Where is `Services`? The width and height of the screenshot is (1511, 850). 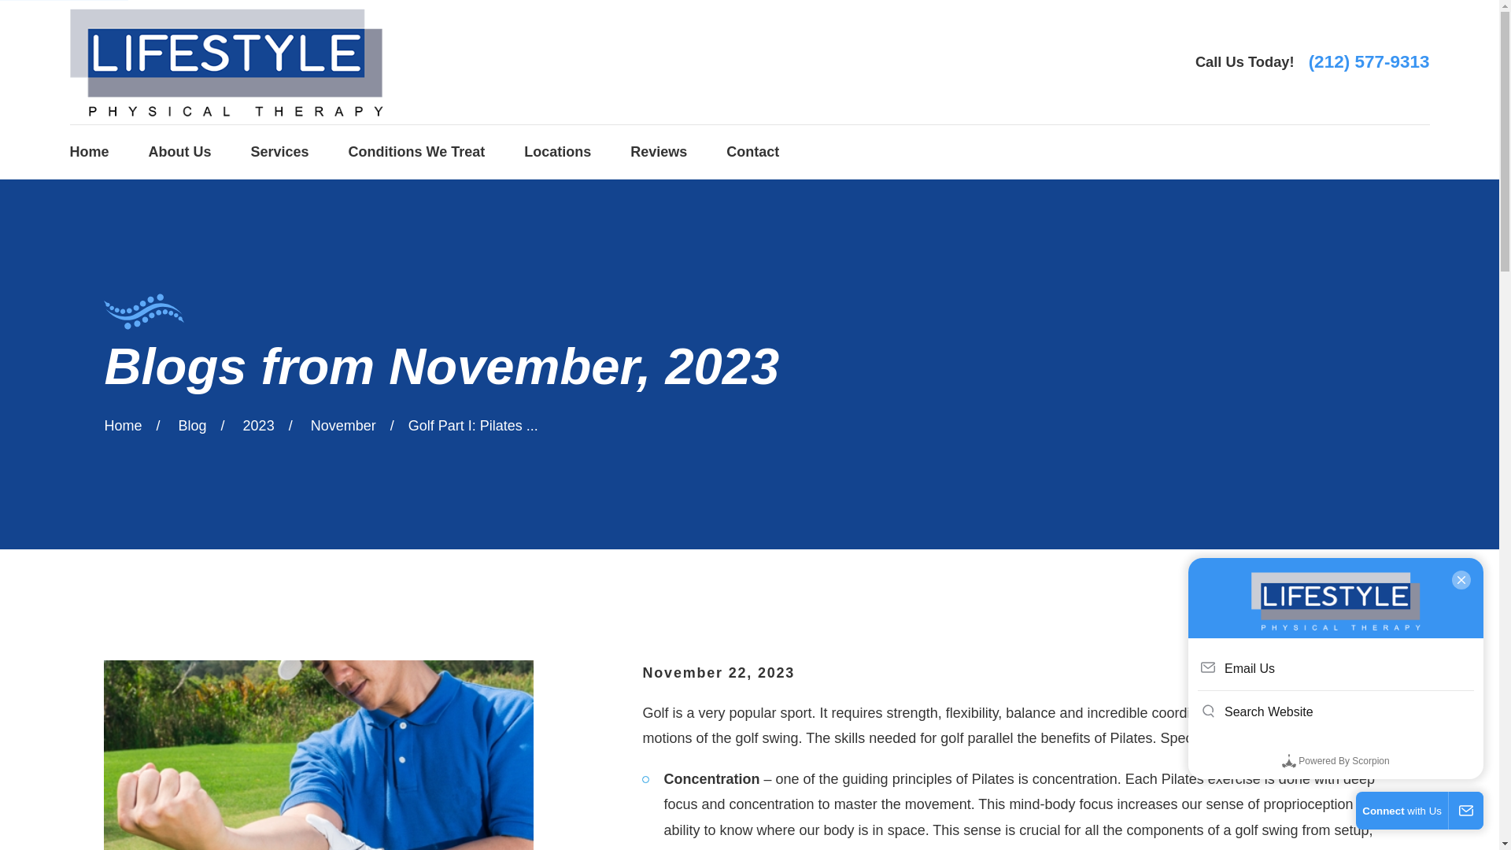
Services is located at coordinates (280, 152).